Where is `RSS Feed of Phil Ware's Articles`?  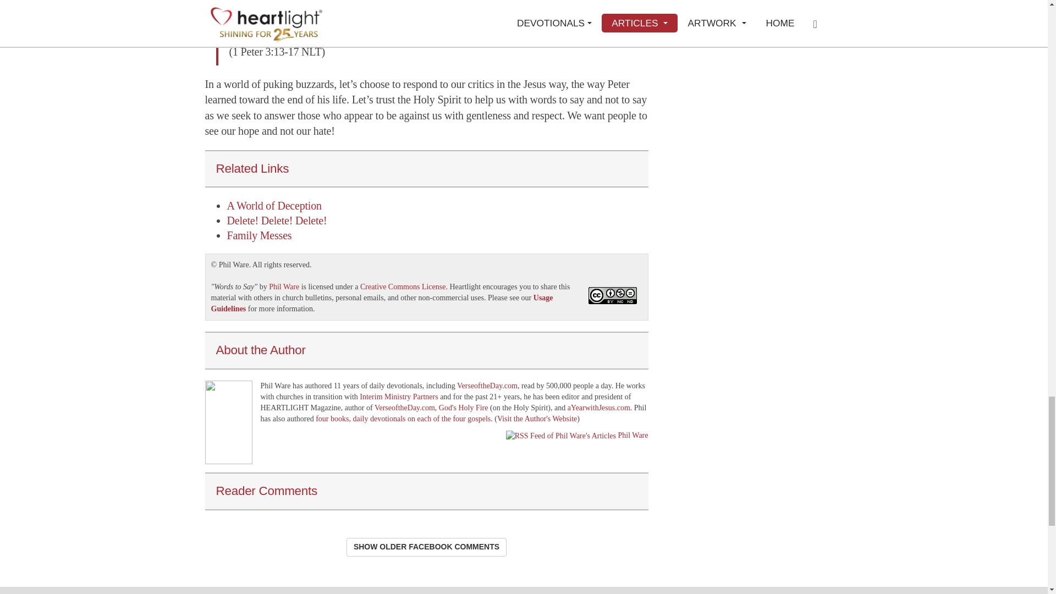
RSS Feed of Phil Ware's Articles is located at coordinates (632, 436).